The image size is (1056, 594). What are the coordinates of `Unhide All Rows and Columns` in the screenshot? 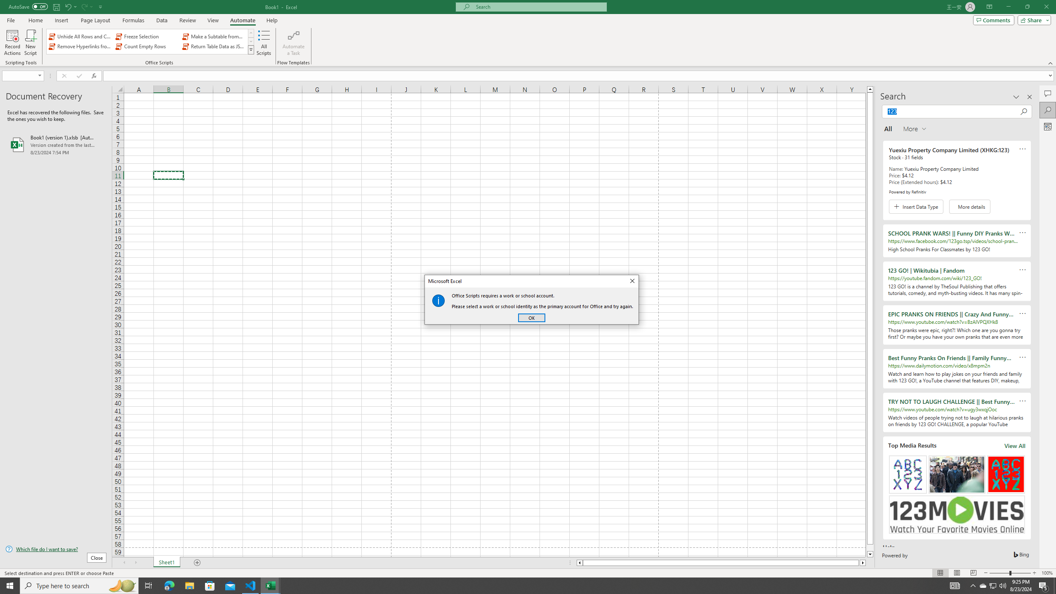 It's located at (81, 36).